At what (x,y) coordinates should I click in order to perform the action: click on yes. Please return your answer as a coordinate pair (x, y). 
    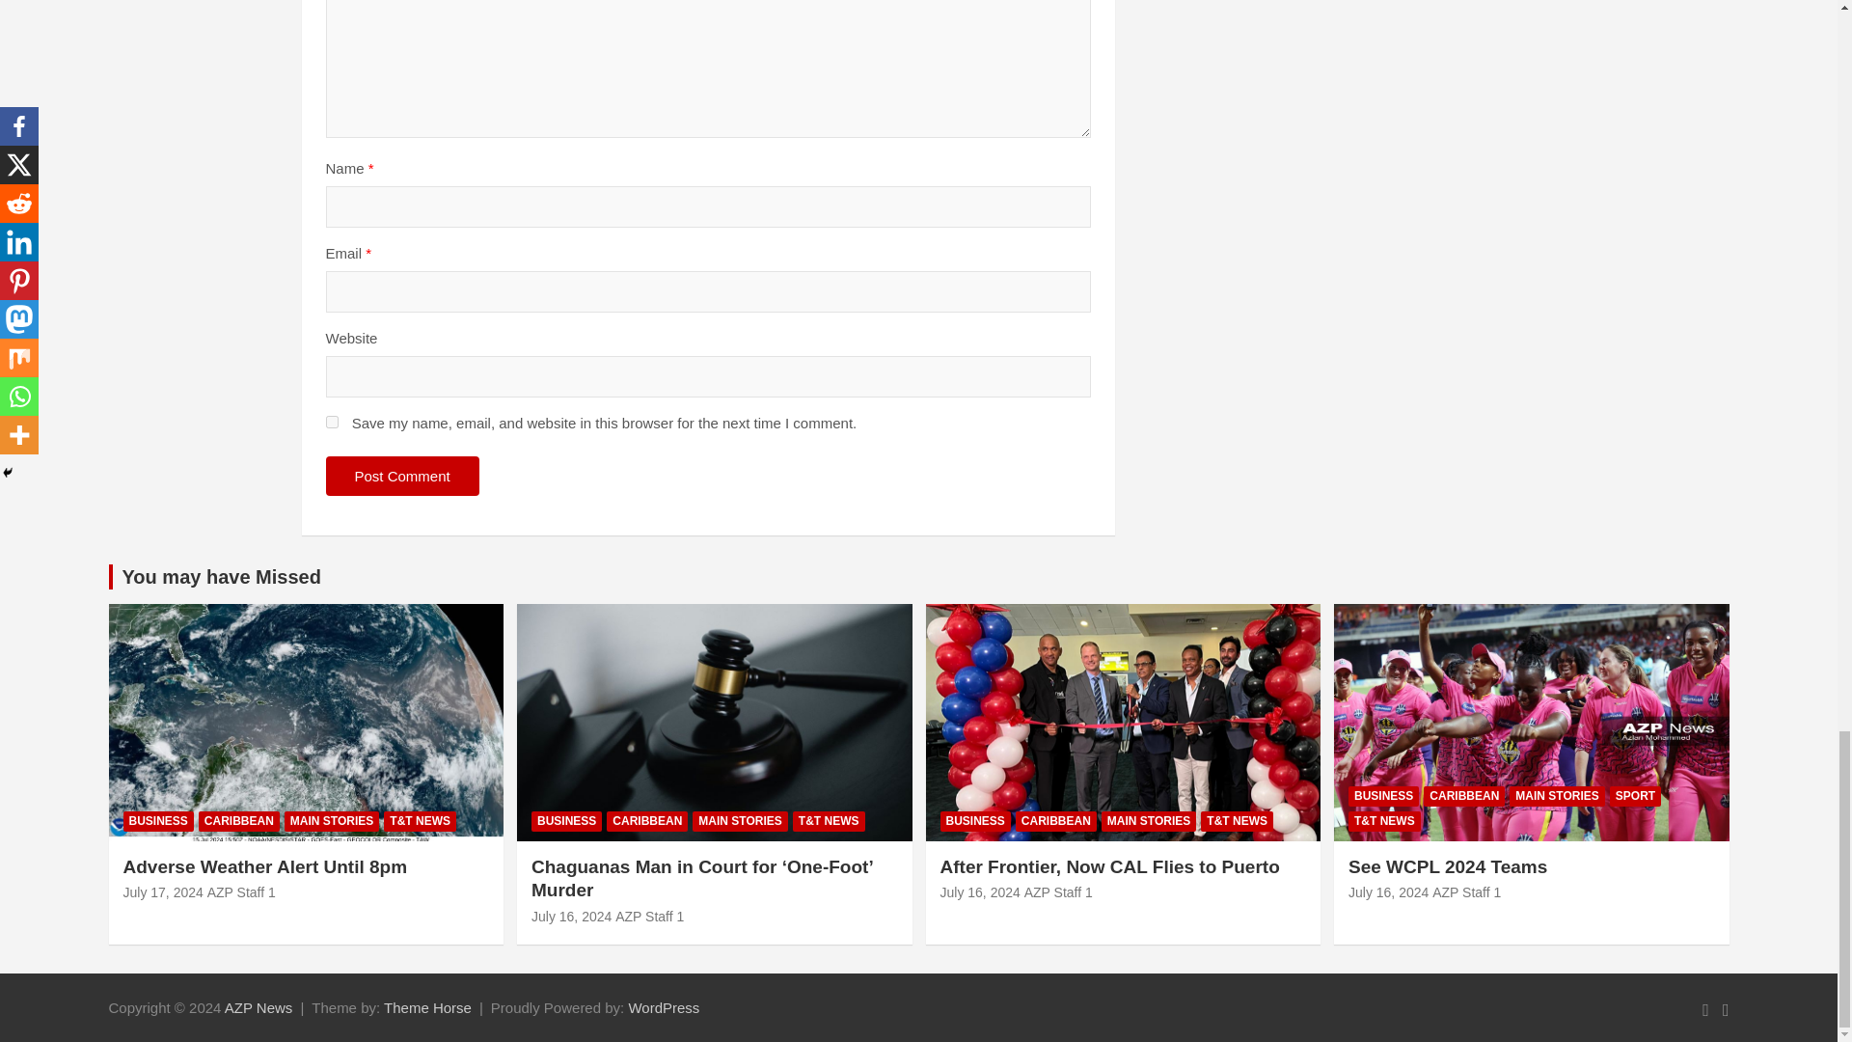
    Looking at the image, I should click on (332, 421).